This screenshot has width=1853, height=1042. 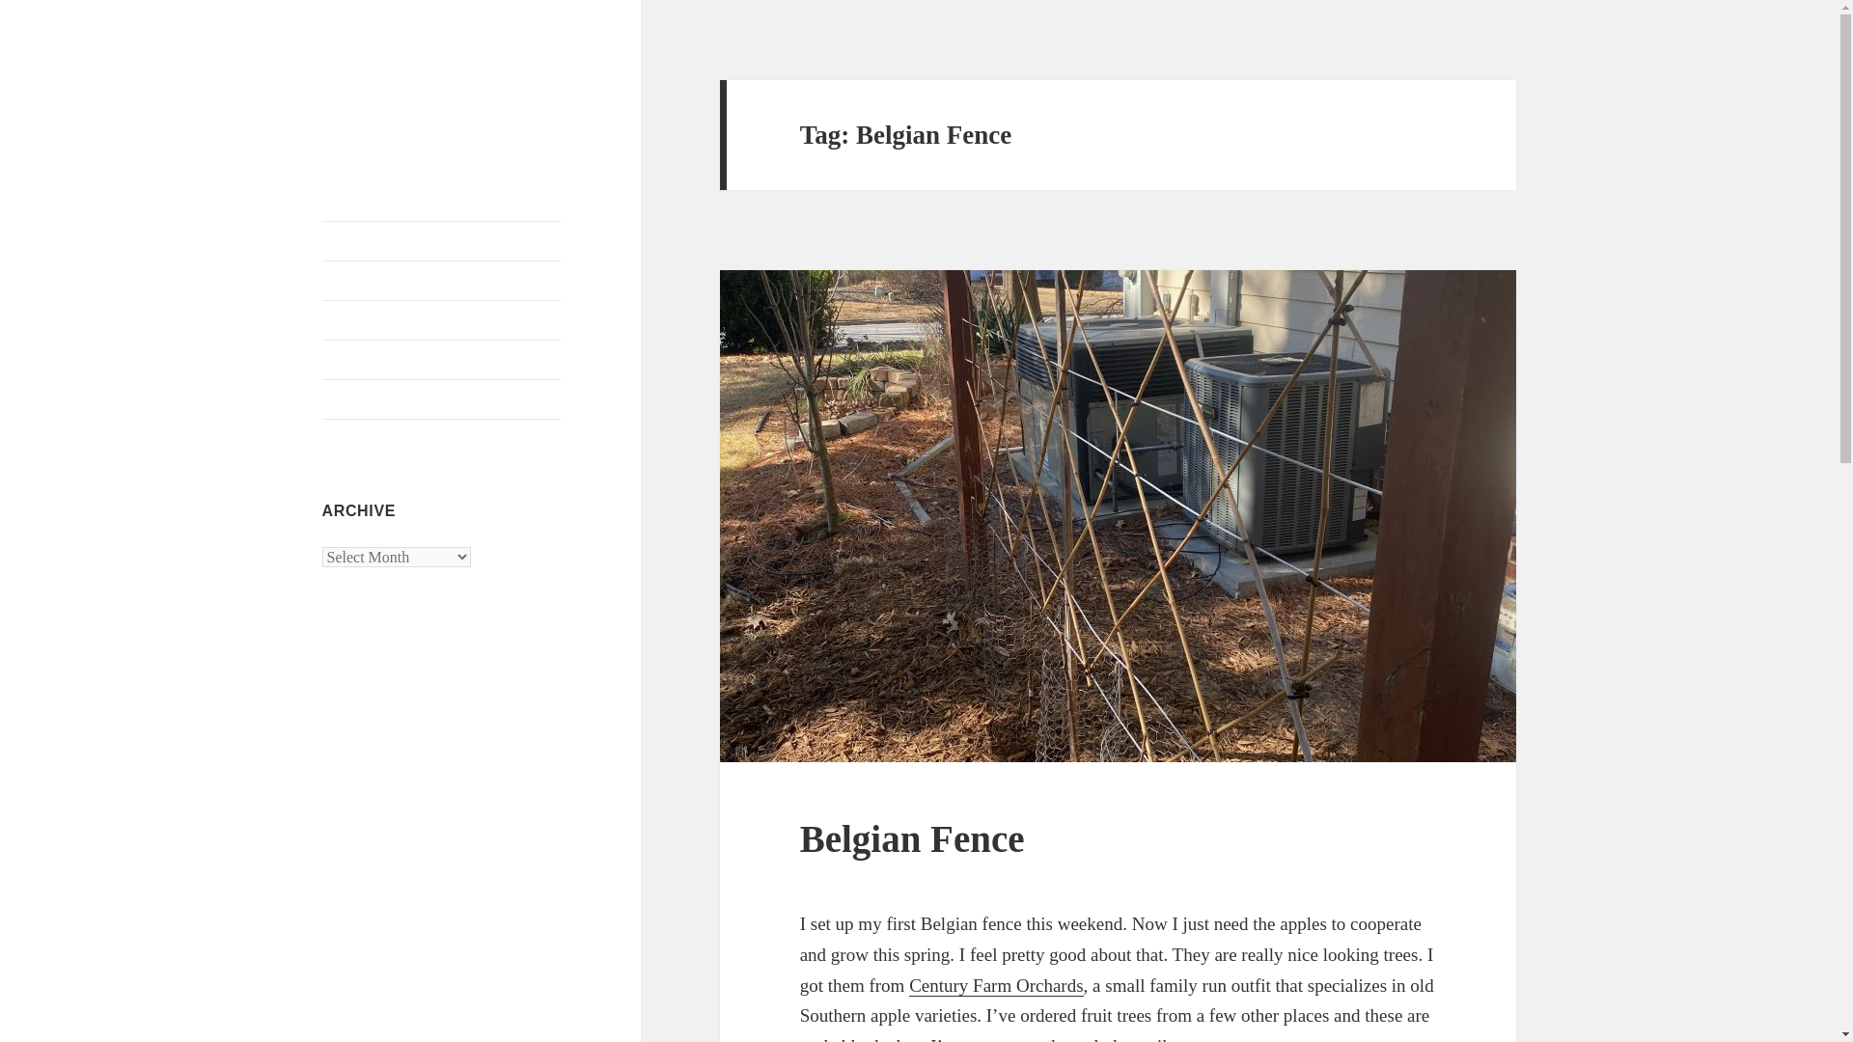 I want to click on Fungi!, so click(x=442, y=281).